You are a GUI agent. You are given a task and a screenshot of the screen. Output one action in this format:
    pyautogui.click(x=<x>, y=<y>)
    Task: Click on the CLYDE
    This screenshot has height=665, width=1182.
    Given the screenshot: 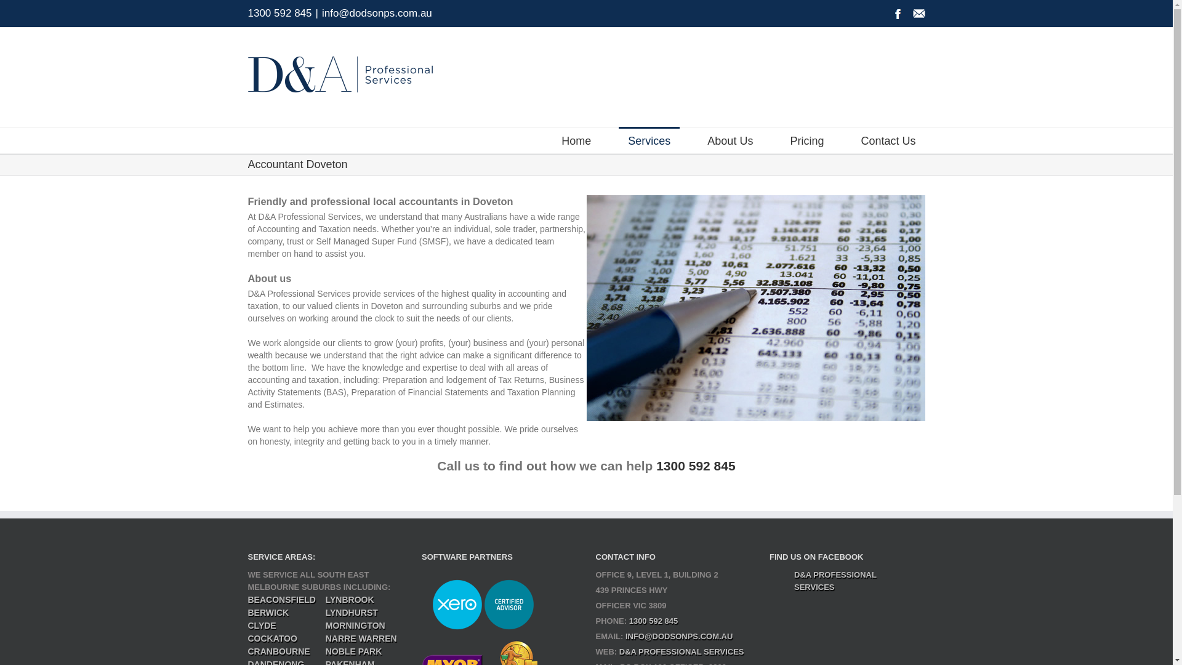 What is the action you would take?
    pyautogui.click(x=262, y=626)
    